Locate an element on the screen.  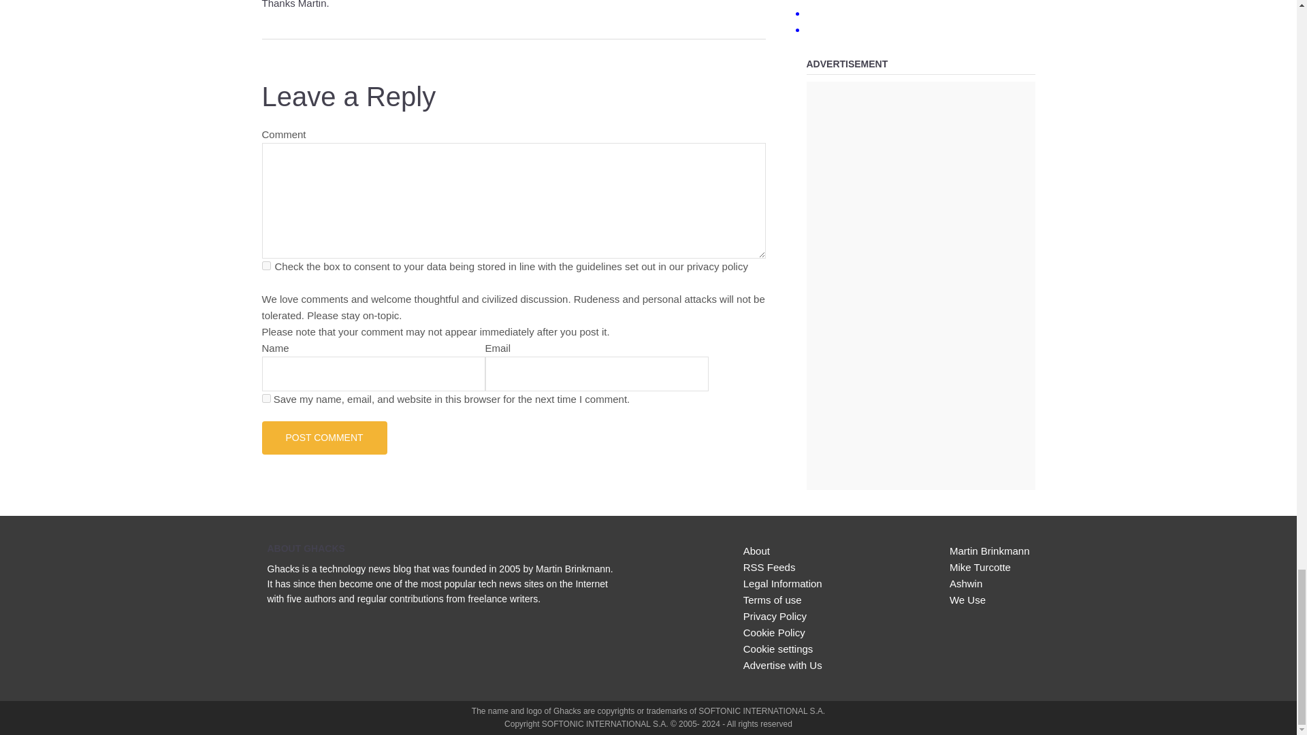
yes is located at coordinates (265, 397).